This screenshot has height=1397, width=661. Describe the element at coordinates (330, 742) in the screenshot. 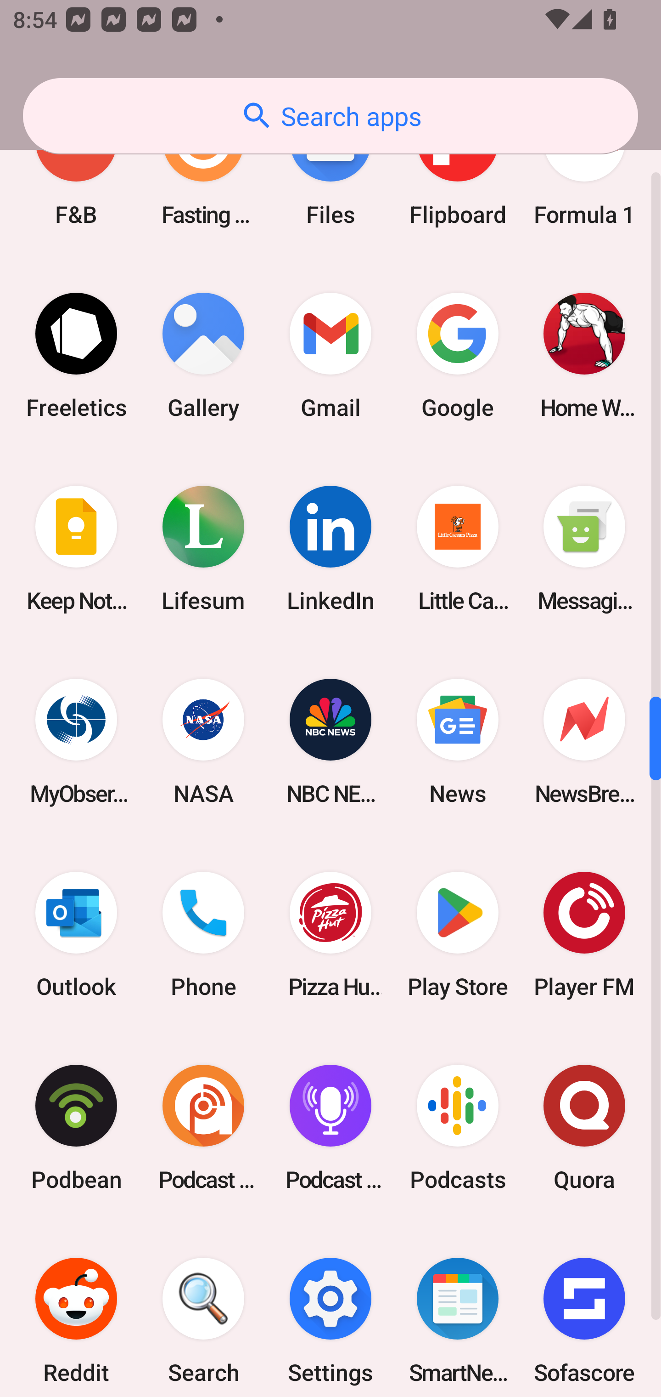

I see `NBC NEWS` at that location.